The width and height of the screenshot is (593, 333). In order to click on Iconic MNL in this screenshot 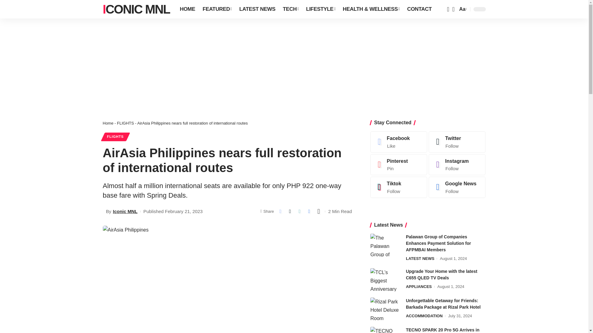, I will do `click(136, 9)`.